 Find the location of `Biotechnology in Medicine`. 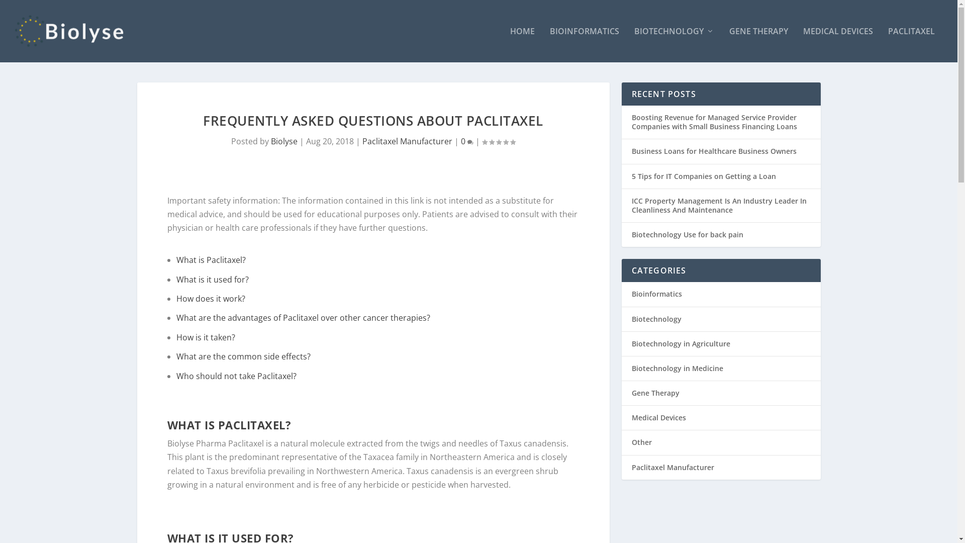

Biotechnology in Medicine is located at coordinates (677, 368).